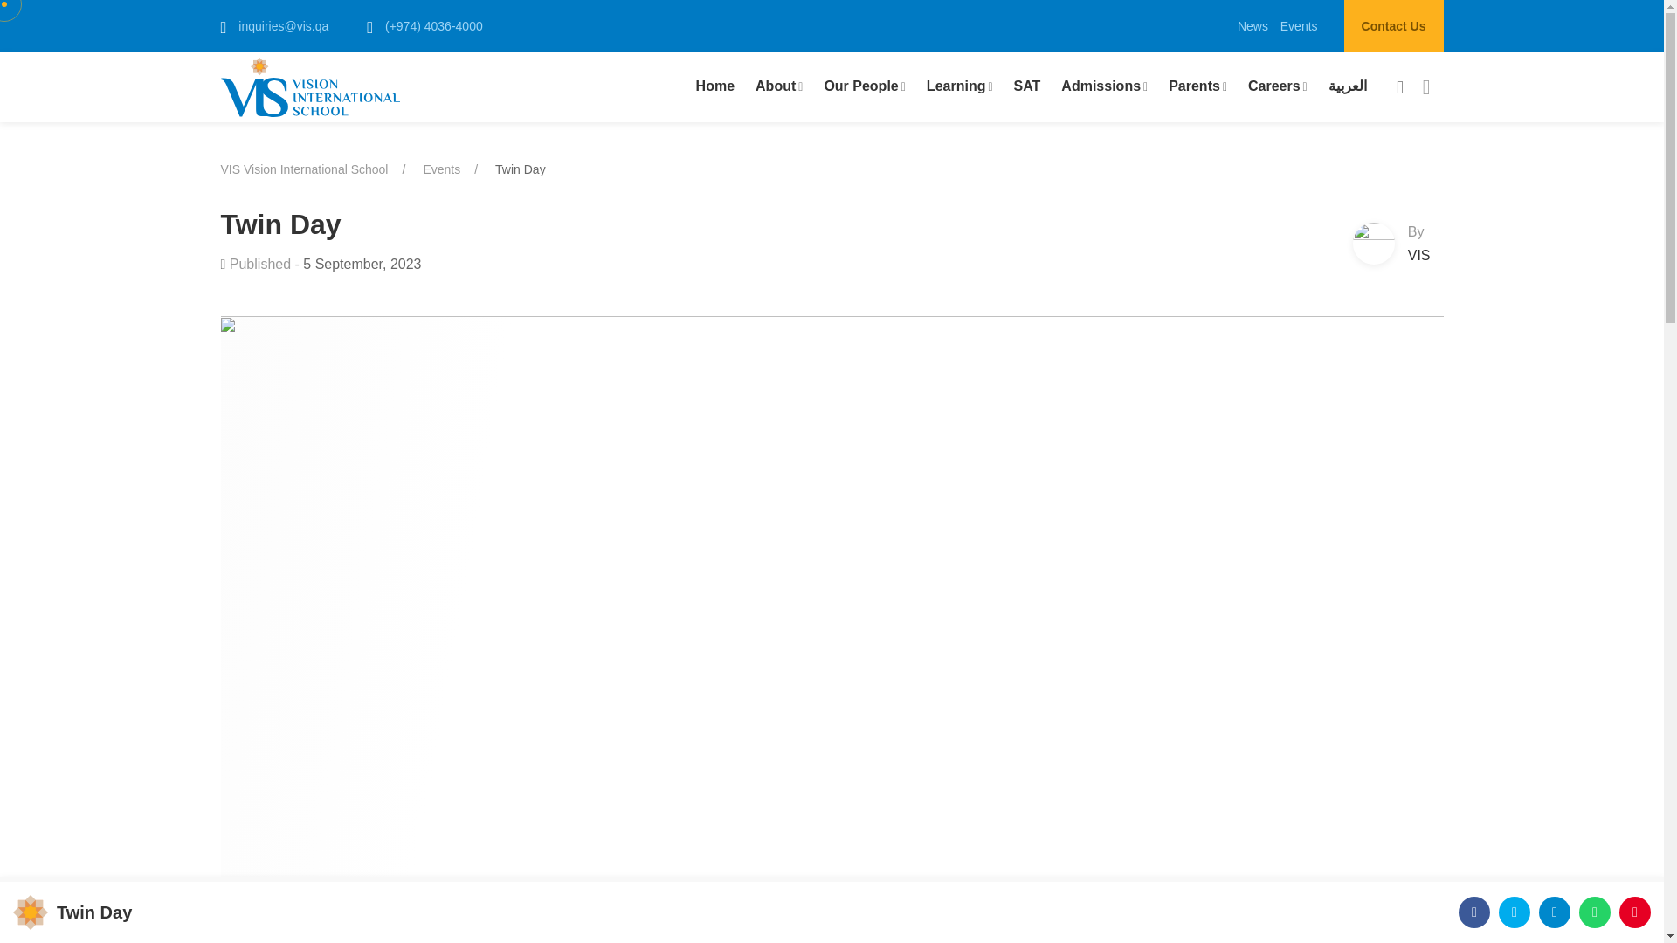 The height and width of the screenshot is (943, 1677). What do you see at coordinates (1253, 25) in the screenshot?
I see `News` at bounding box center [1253, 25].